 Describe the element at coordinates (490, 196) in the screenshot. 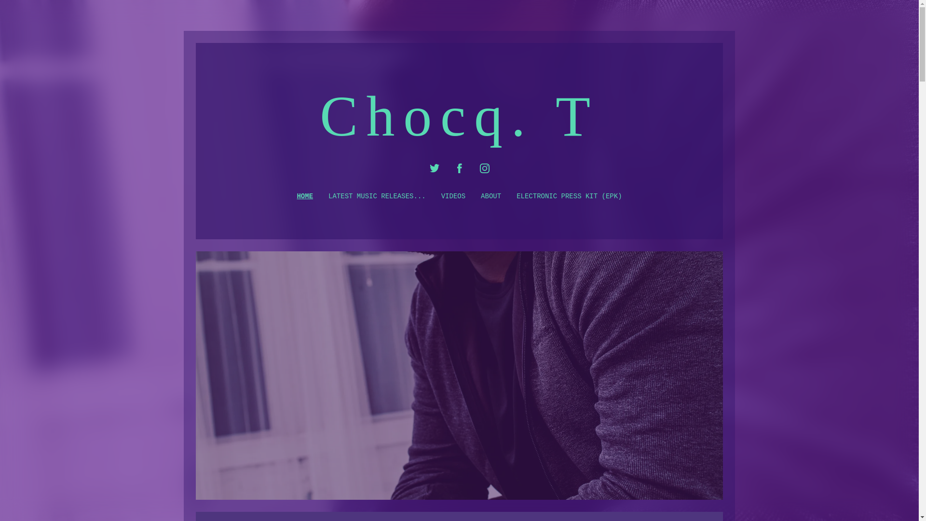

I see `ABOUT` at that location.